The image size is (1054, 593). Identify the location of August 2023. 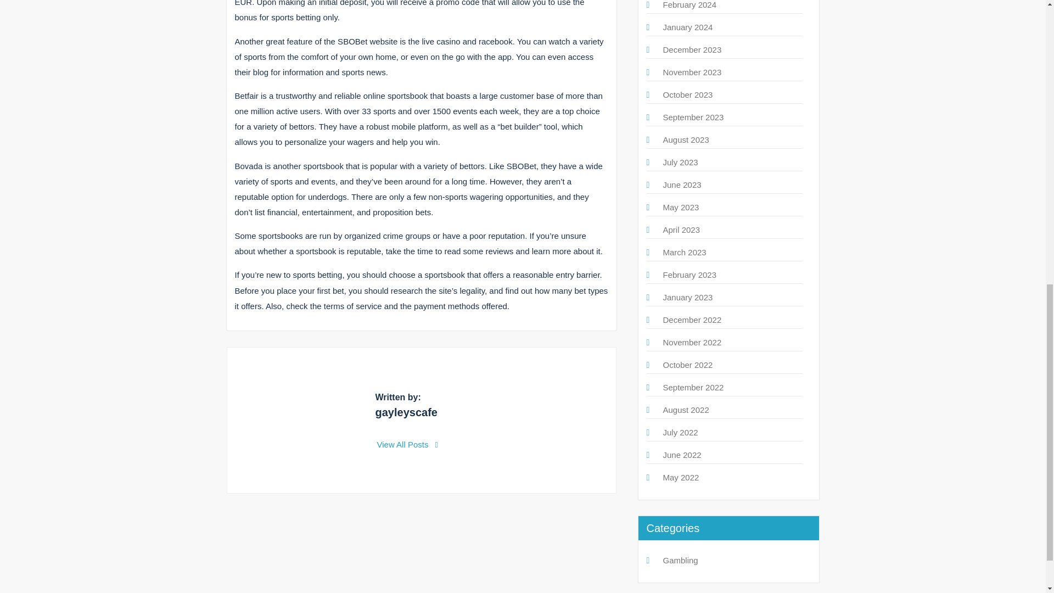
(686, 139).